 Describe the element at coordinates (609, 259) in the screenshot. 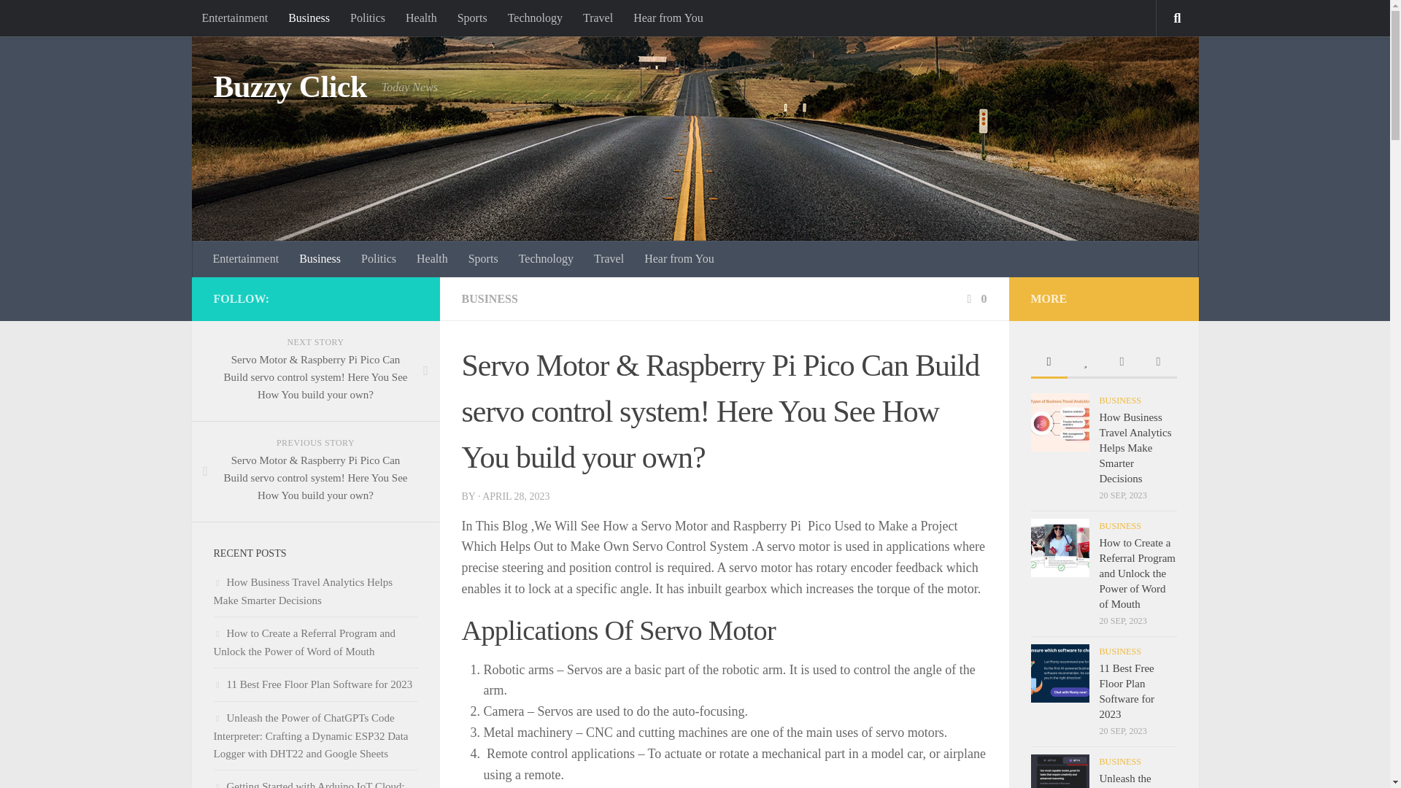

I see `Travel` at that location.